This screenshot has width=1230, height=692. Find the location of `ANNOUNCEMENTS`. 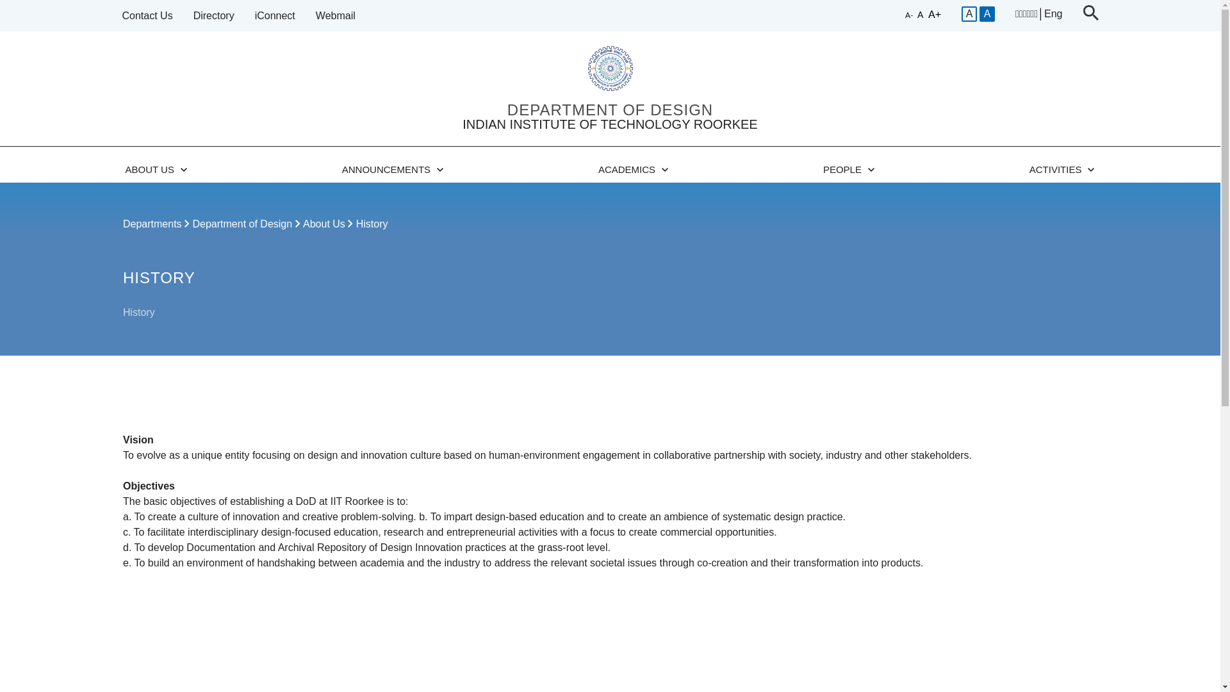

ANNOUNCEMENTS is located at coordinates (372, 224).